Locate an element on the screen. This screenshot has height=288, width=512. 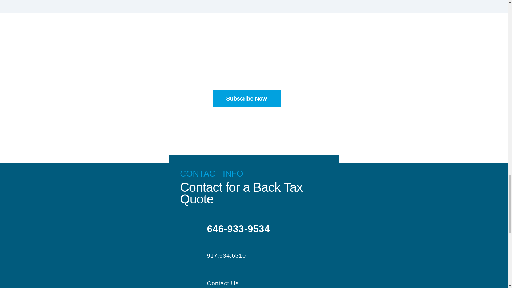
Contact Us is located at coordinates (219, 283).